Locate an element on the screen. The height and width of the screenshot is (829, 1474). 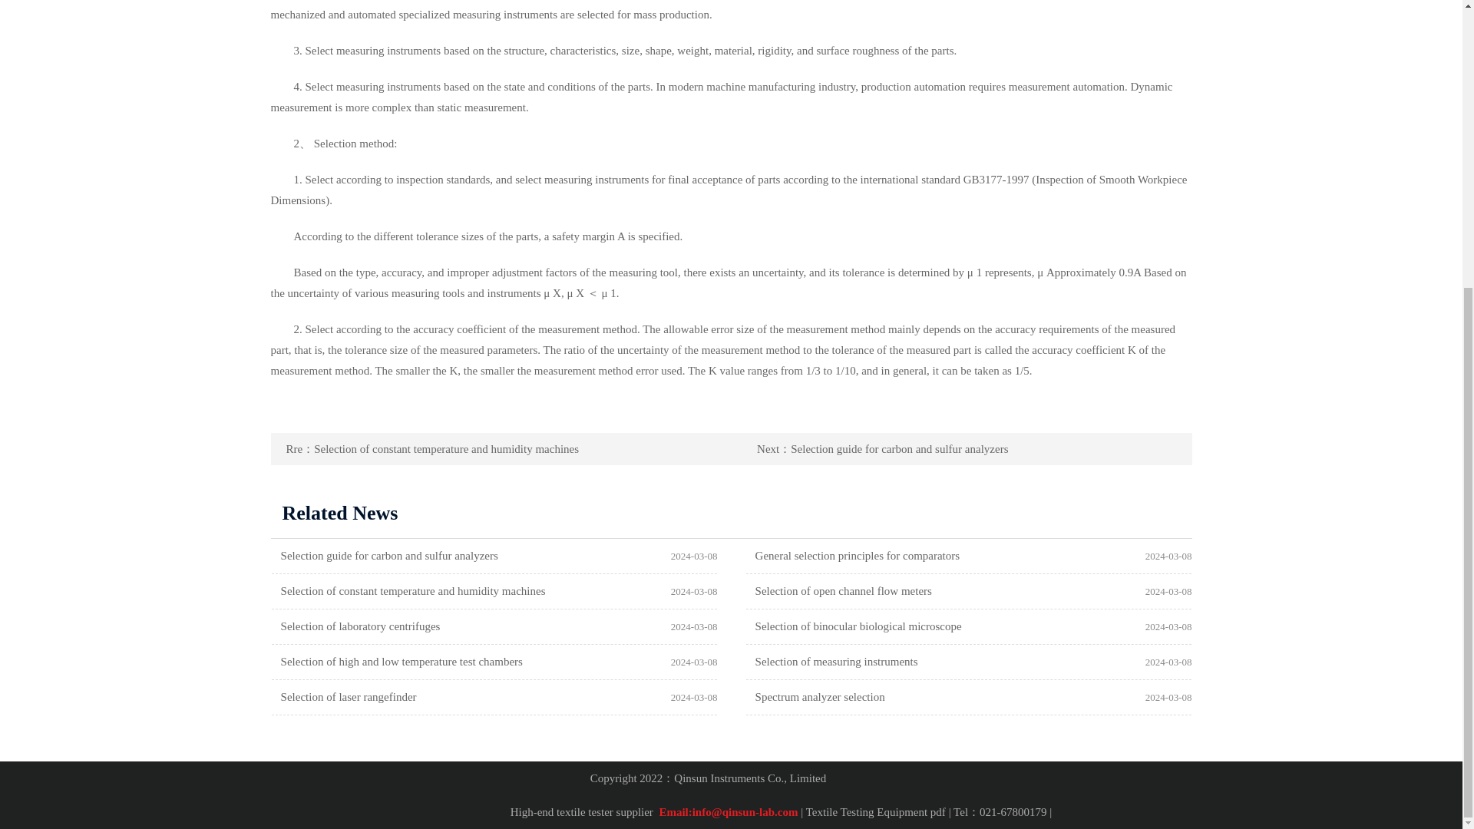
Selection guide for carbon and sulfur analyzers is located at coordinates (883, 448).